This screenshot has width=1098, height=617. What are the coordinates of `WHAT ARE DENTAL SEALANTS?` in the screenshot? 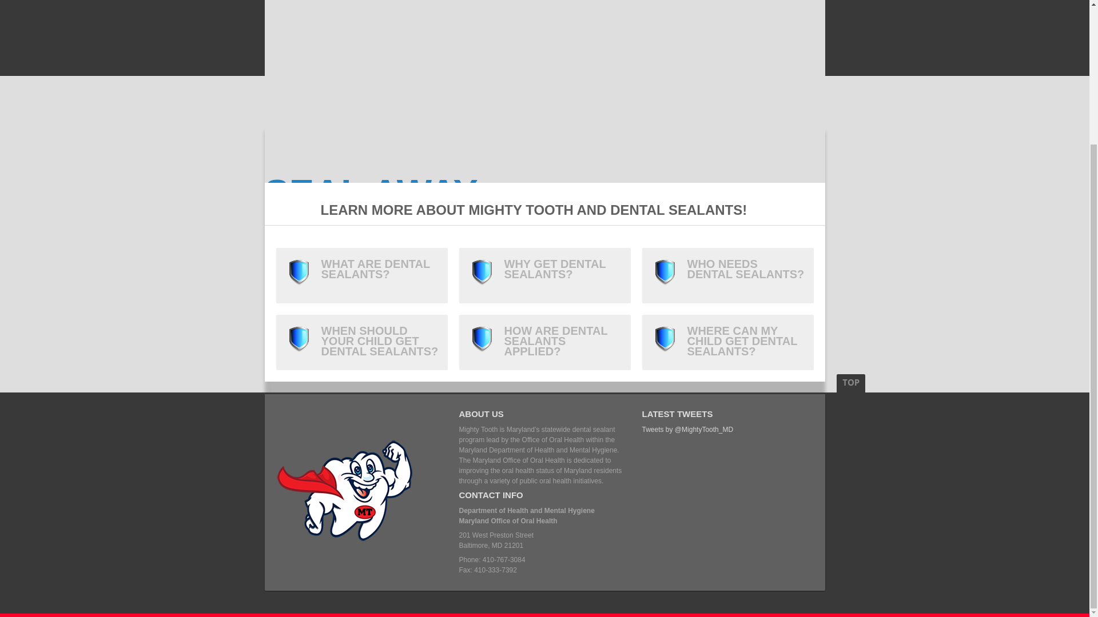 It's located at (361, 275).